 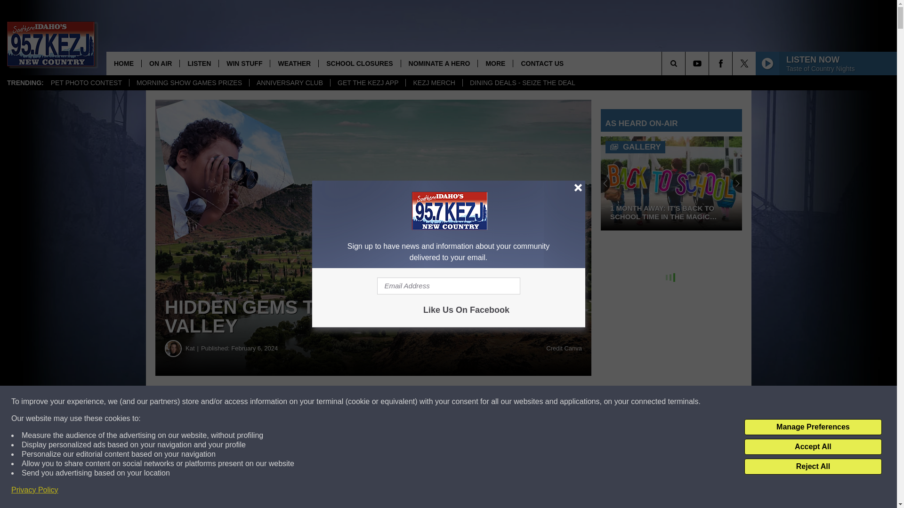 What do you see at coordinates (359, 63) in the screenshot?
I see `SCHOOL CLOSURES` at bounding box center [359, 63].